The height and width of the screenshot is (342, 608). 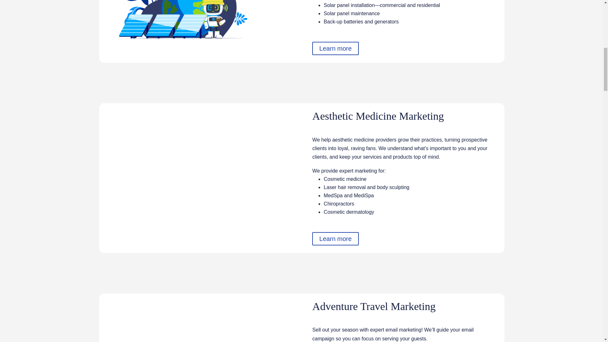 I want to click on eebee Solar 2, so click(x=182, y=20).